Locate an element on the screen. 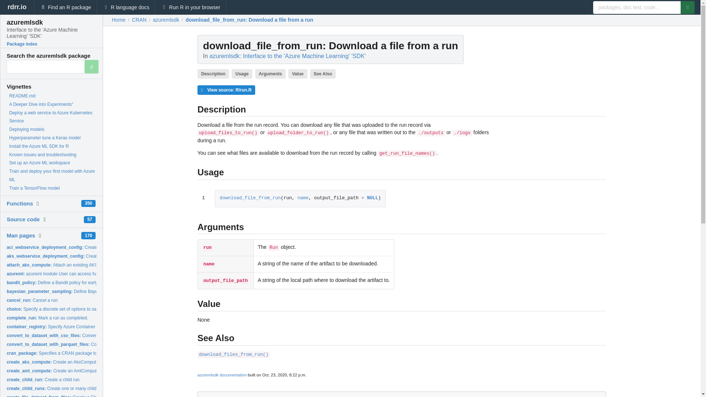 Image resolution: width=706 pixels, height=397 pixels. Run R in your browser is located at coordinates (190, 7).